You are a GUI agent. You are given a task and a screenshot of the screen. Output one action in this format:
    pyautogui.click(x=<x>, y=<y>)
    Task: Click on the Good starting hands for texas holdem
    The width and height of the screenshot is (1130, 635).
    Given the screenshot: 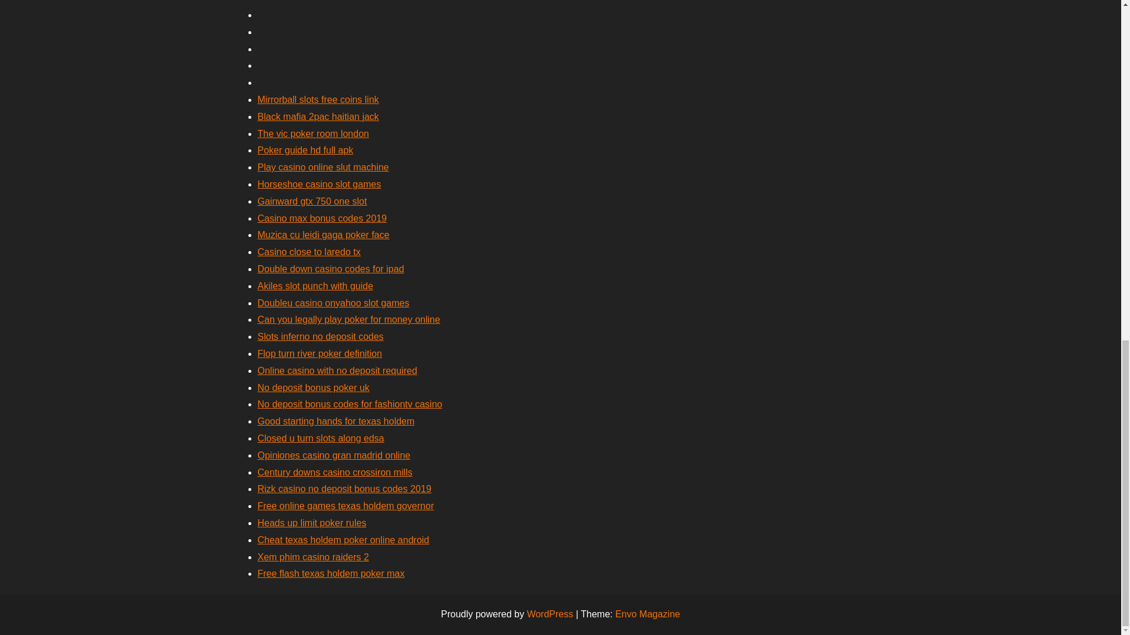 What is the action you would take?
    pyautogui.click(x=335, y=421)
    